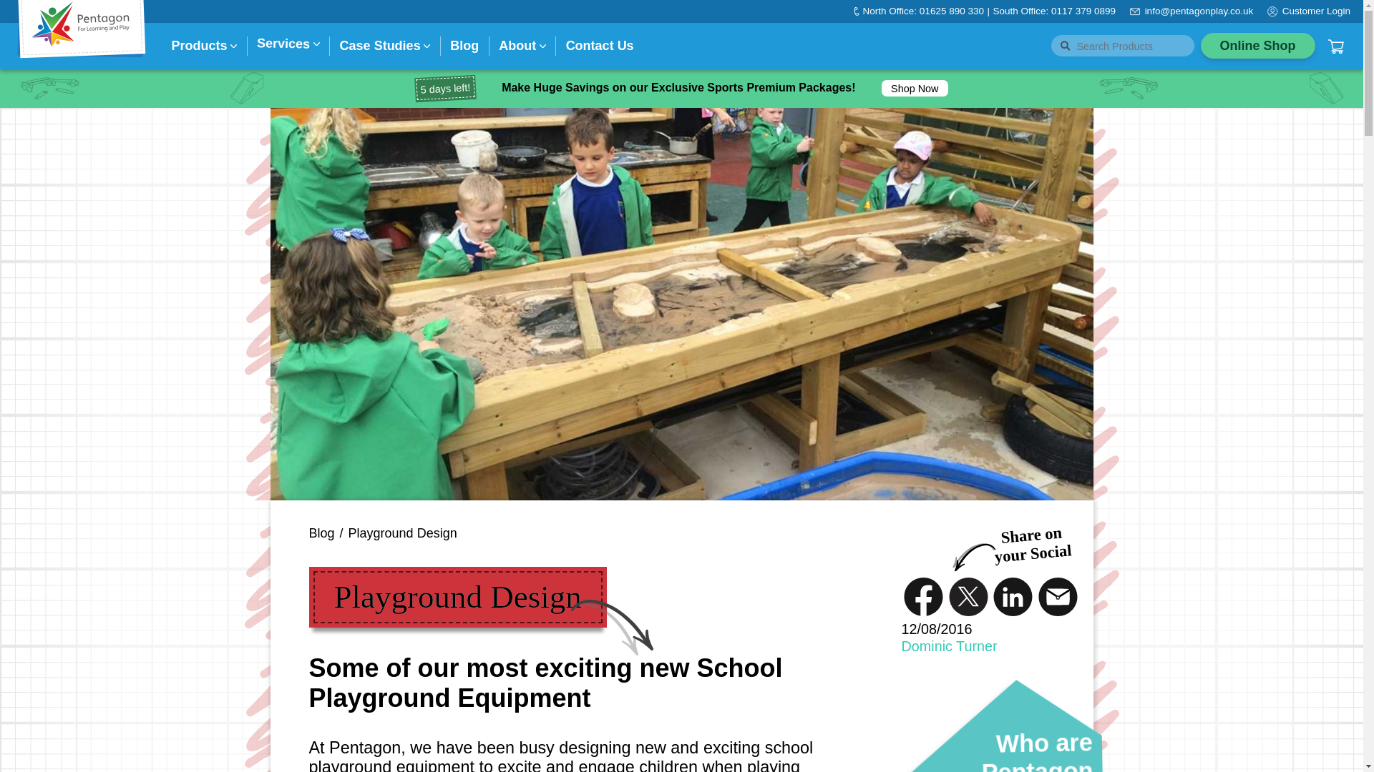 The height and width of the screenshot is (772, 1374). I want to click on Den Making and Playhouses, so click(510, 198).